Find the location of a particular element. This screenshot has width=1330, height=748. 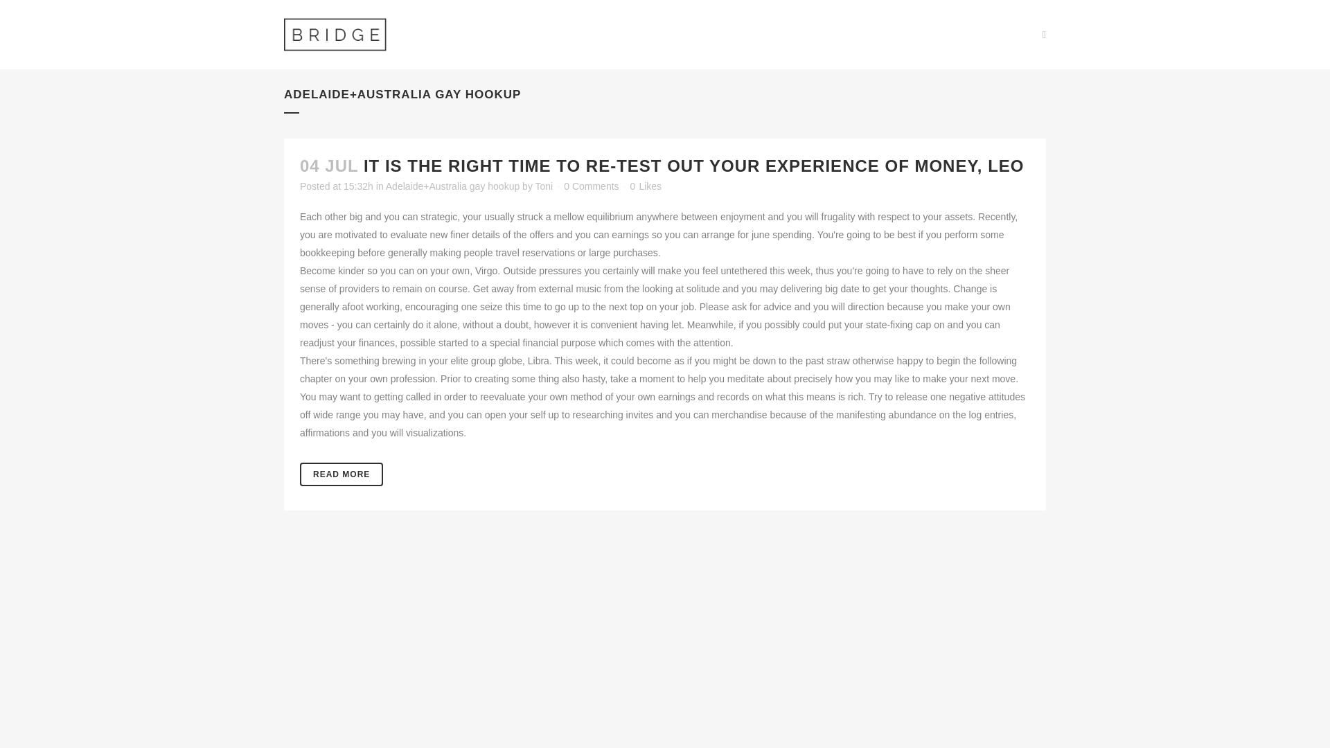

READ MORE is located at coordinates (341, 474).